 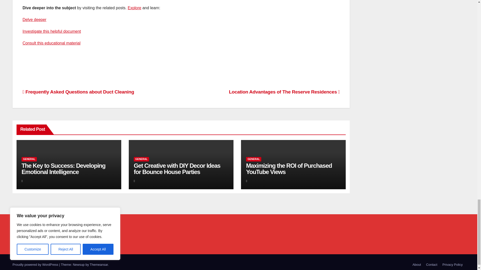 What do you see at coordinates (29, 159) in the screenshot?
I see `GENERAL` at bounding box center [29, 159].